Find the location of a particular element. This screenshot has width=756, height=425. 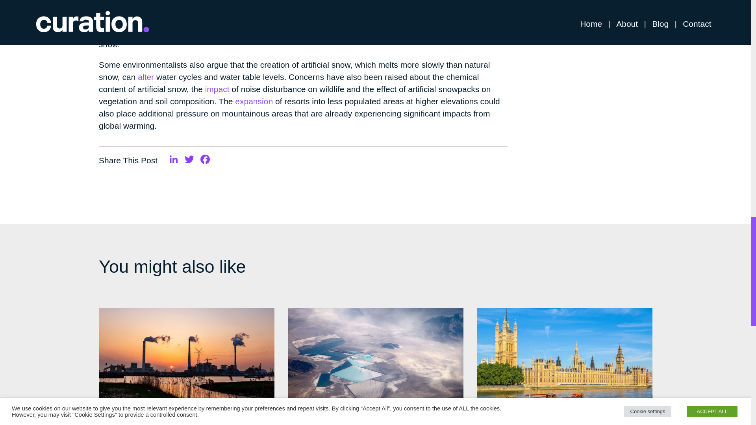

Facebook is located at coordinates (205, 160).